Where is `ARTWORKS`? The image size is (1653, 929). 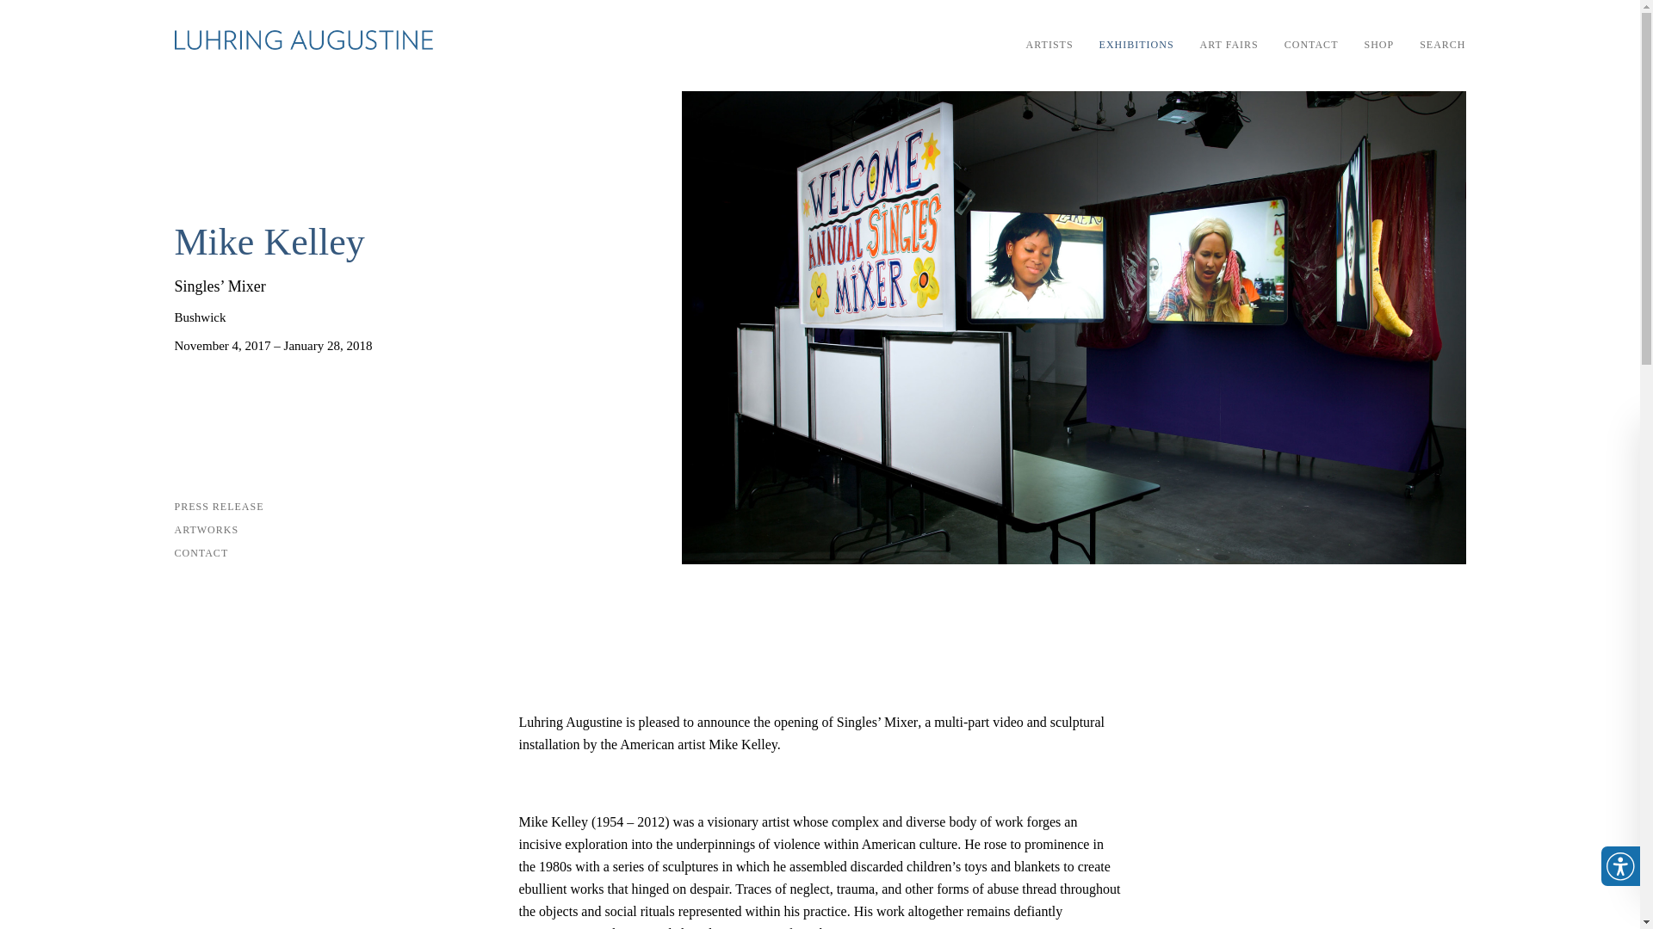
ARTWORKS is located at coordinates (418, 528).